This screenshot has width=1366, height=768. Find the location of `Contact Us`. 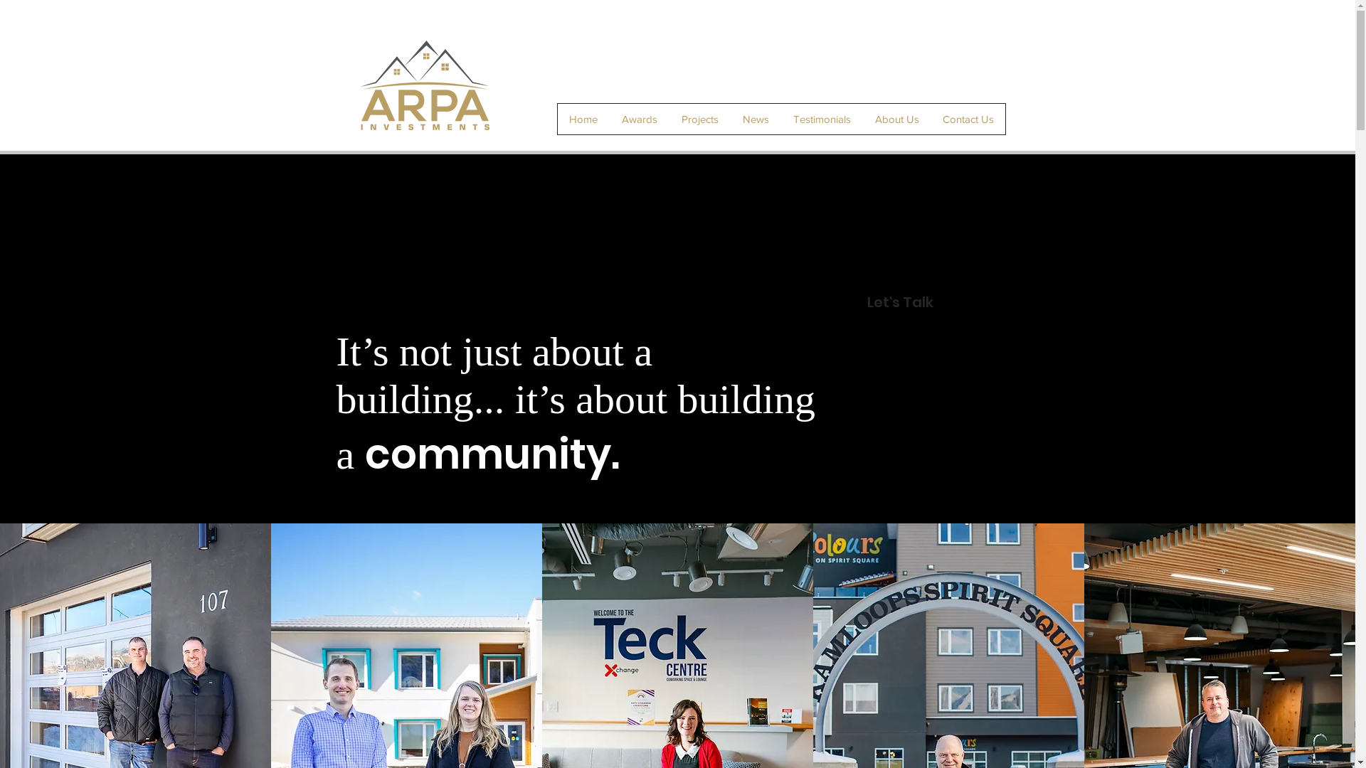

Contact Us is located at coordinates (968, 119).